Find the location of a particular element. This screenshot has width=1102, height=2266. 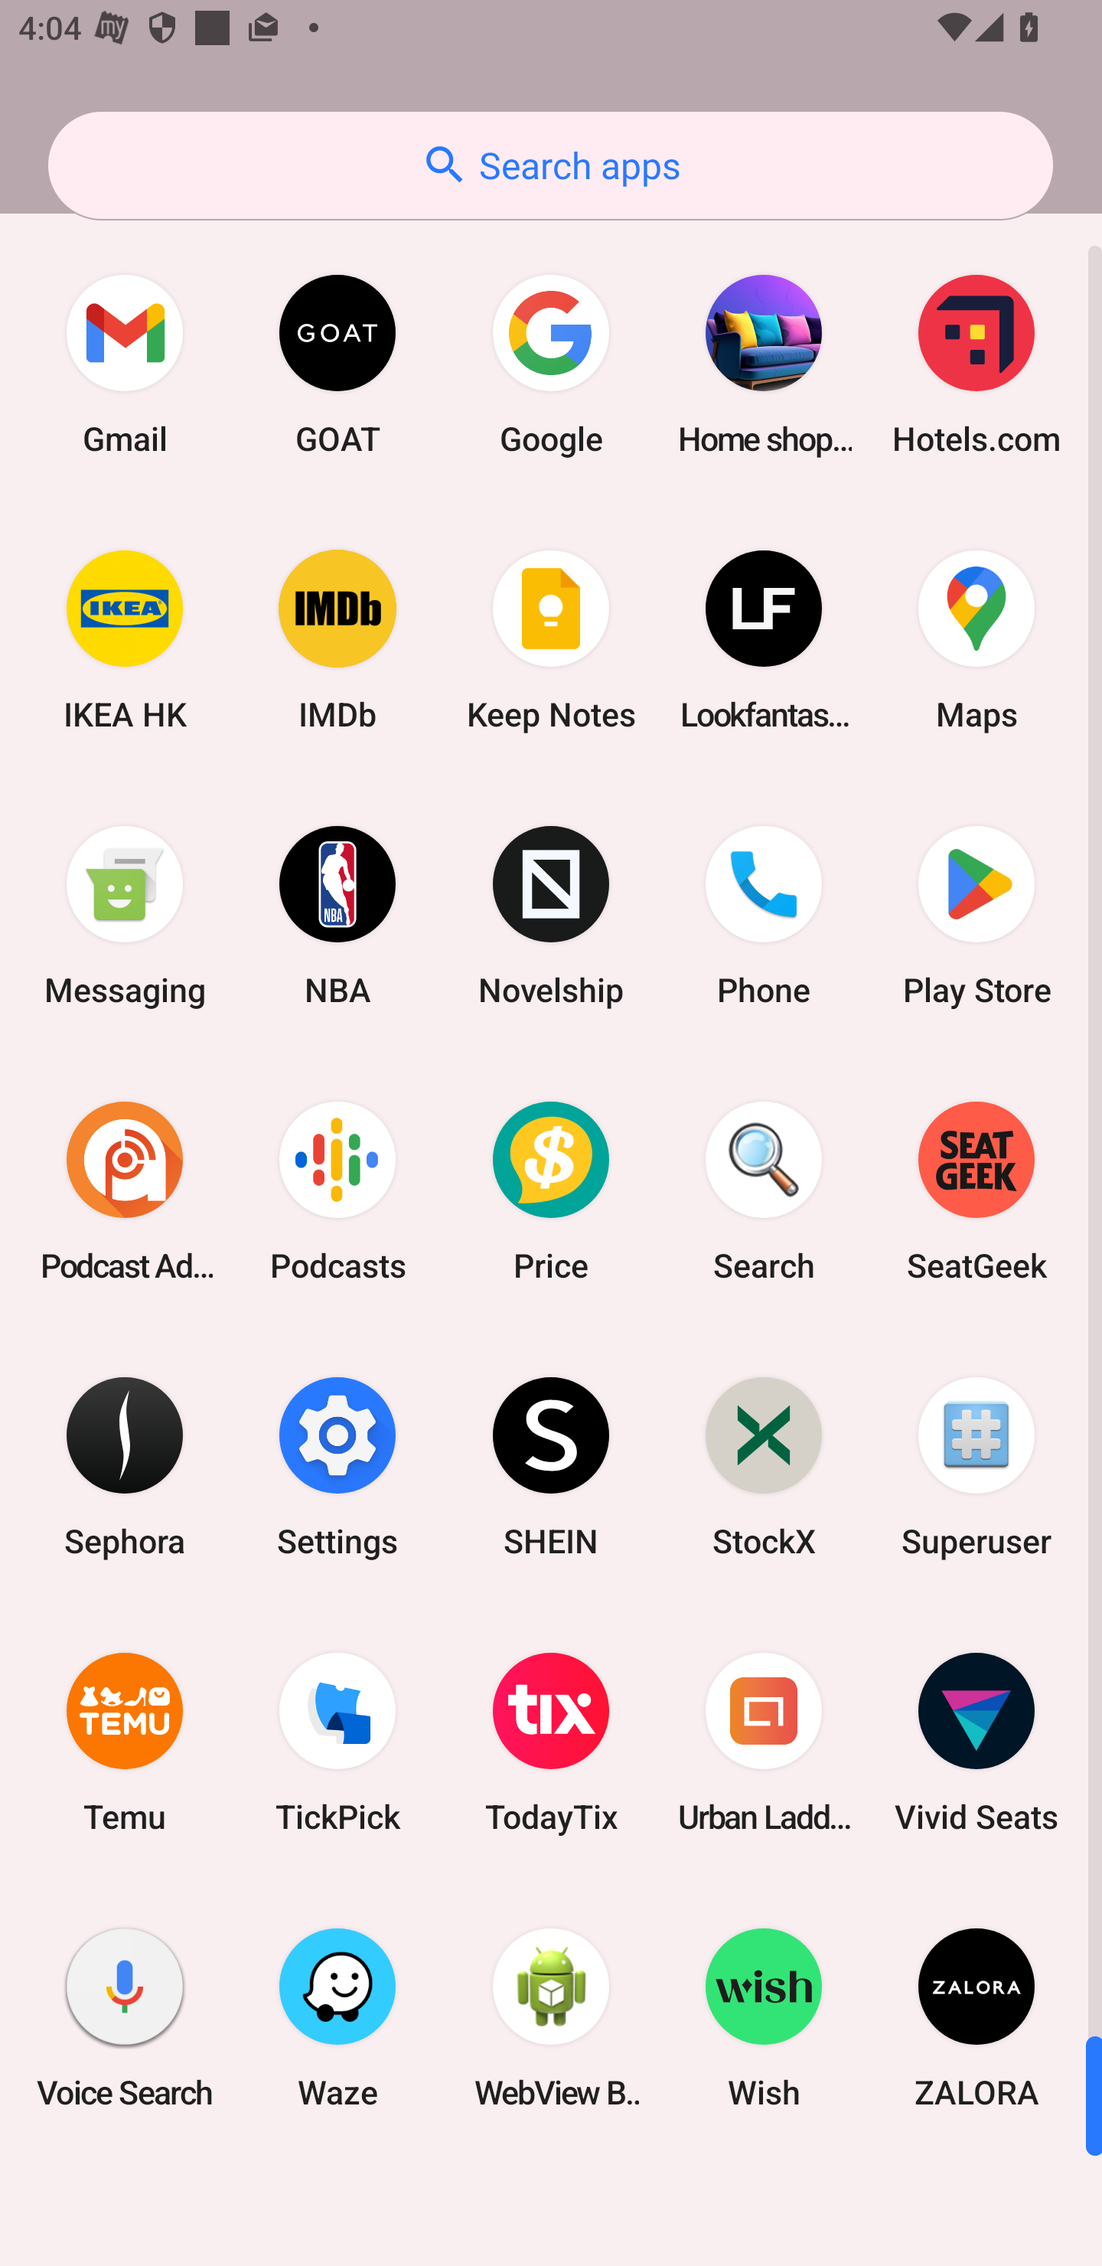

ZALORA is located at coordinates (976, 2017).